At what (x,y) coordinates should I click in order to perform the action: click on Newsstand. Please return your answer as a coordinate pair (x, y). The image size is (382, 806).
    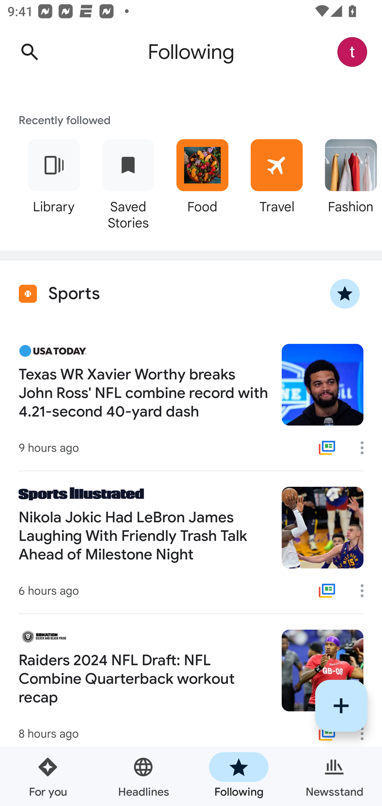
    Looking at the image, I should click on (334, 776).